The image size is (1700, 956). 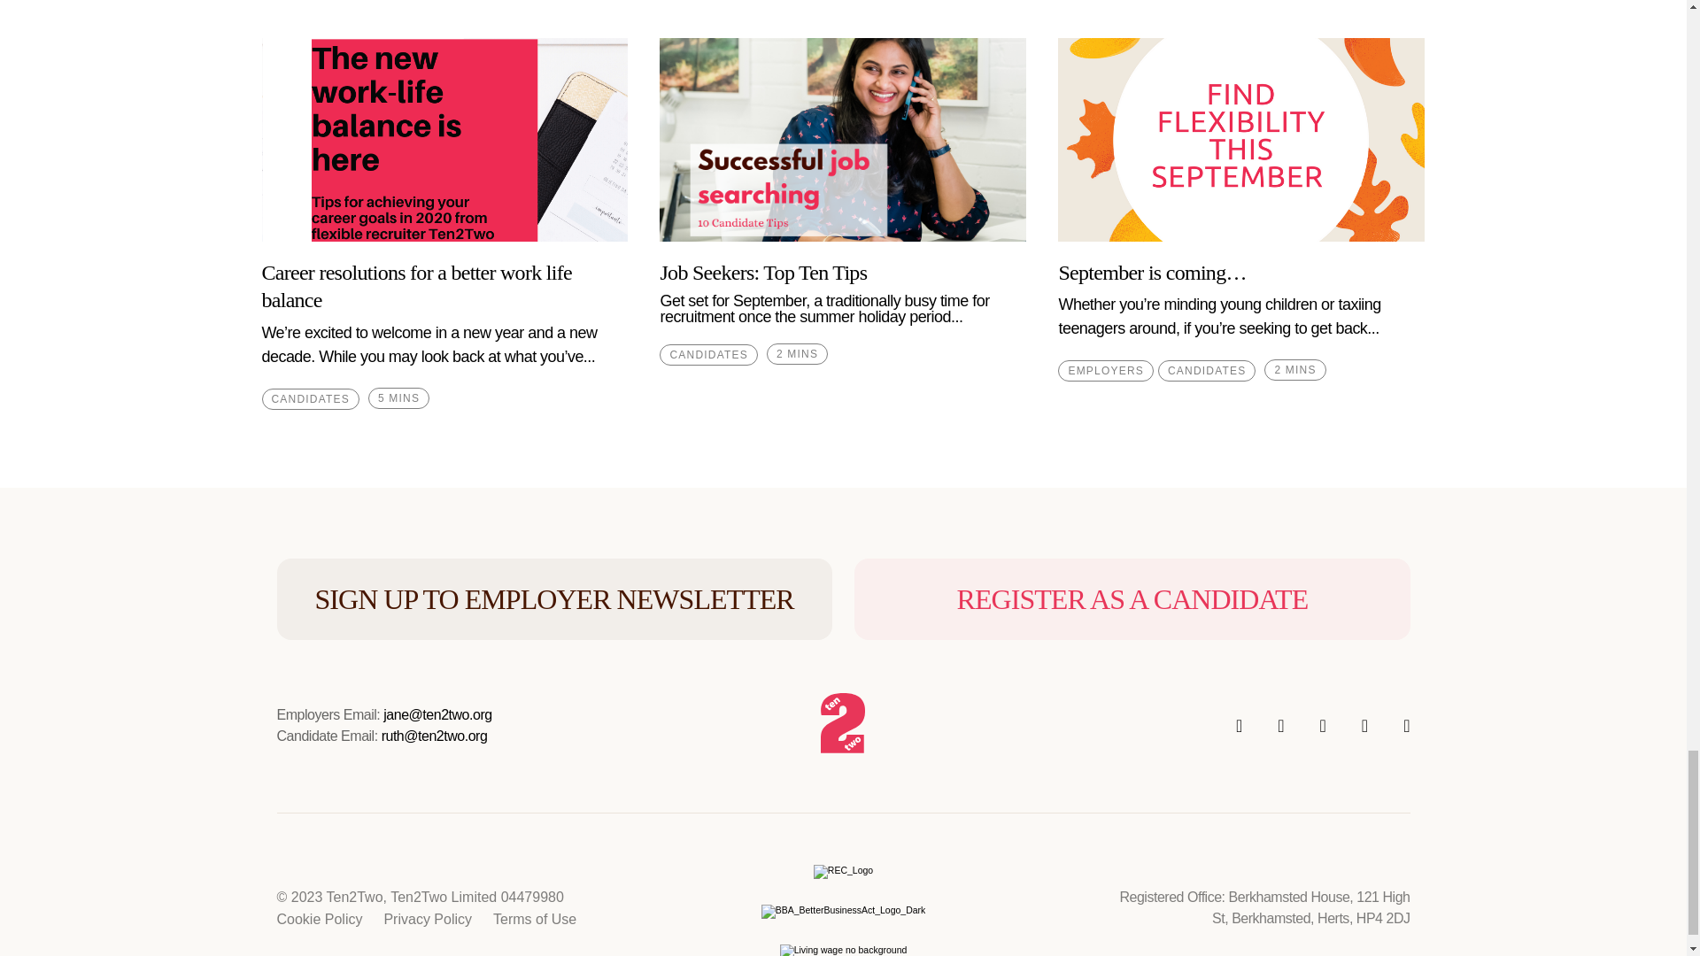 What do you see at coordinates (310, 398) in the screenshot?
I see `CANDIDATES` at bounding box center [310, 398].